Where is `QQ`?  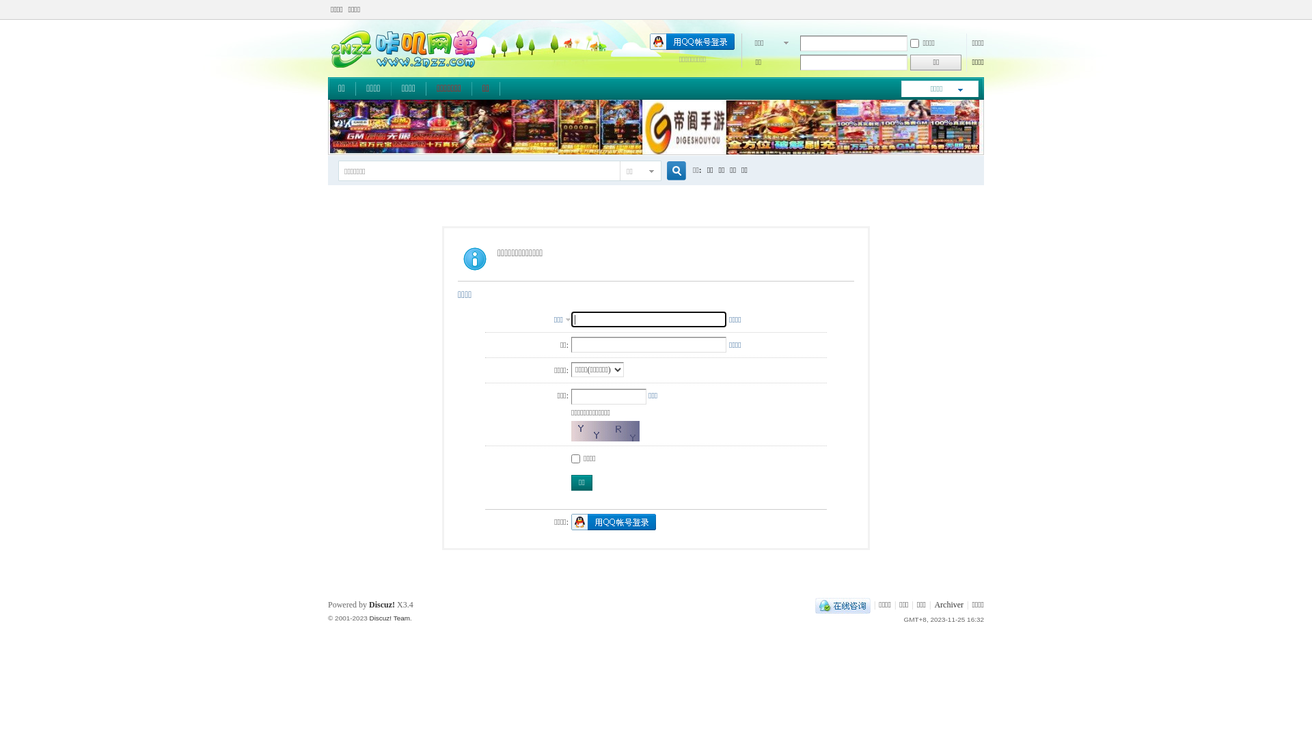
QQ is located at coordinates (843, 605).